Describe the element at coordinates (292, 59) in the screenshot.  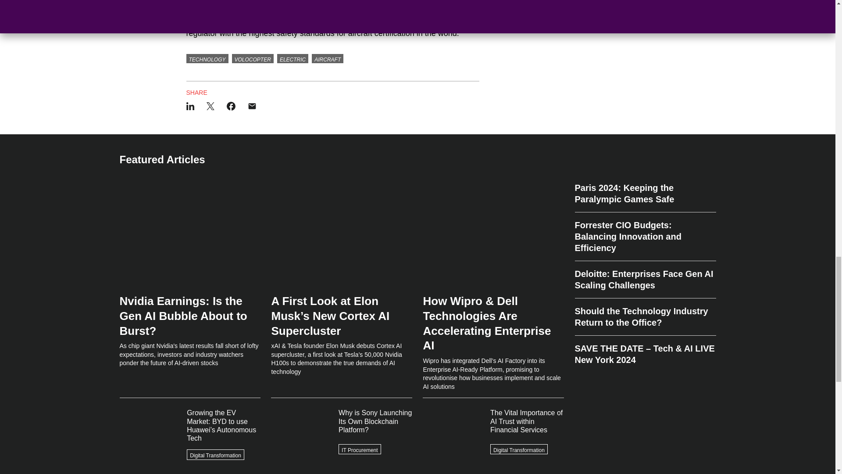
I see `ELECTRIC` at that location.